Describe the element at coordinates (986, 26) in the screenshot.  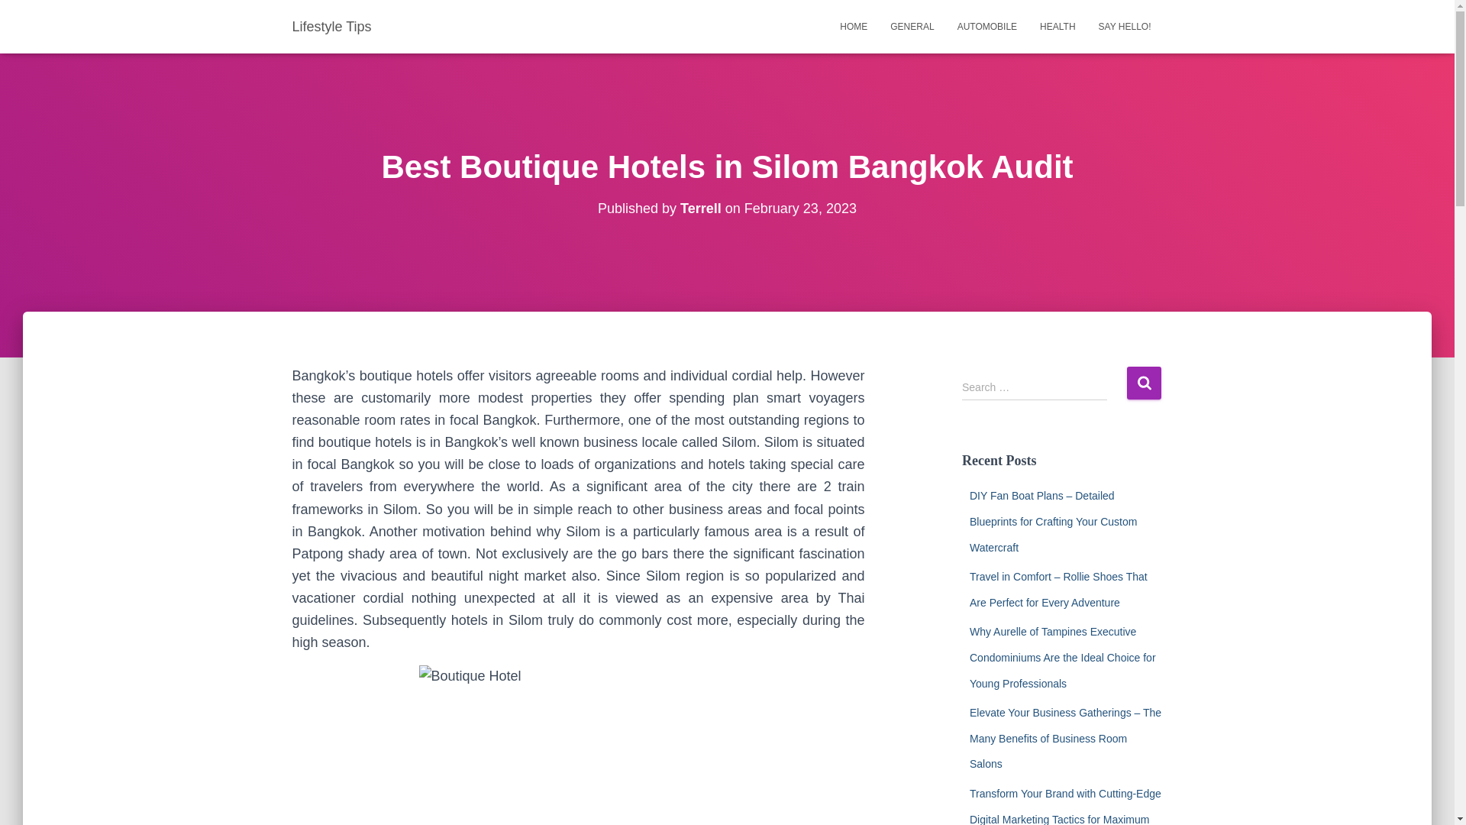
I see `AUTOMOBILE` at that location.